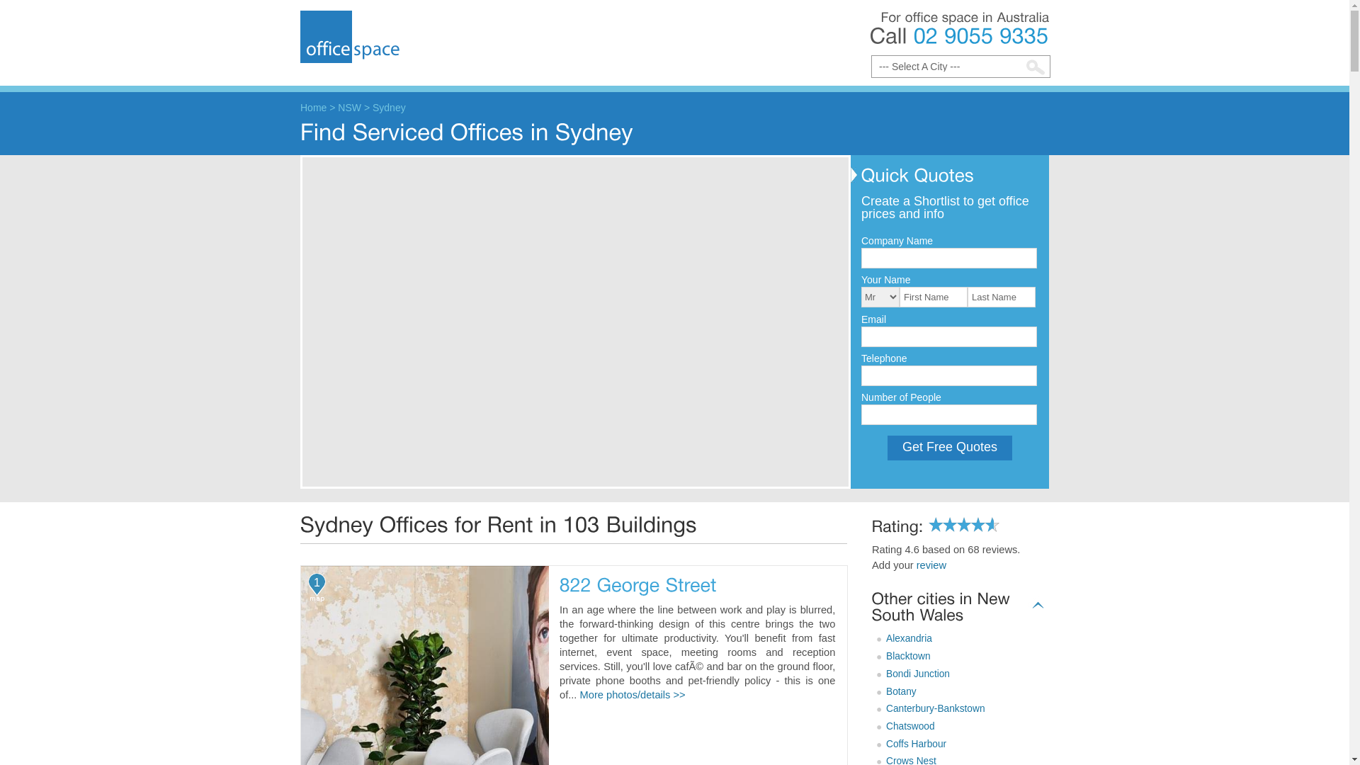 This screenshot has width=1360, height=765. Describe the element at coordinates (950, 448) in the screenshot. I see `Get Free Quotes` at that location.